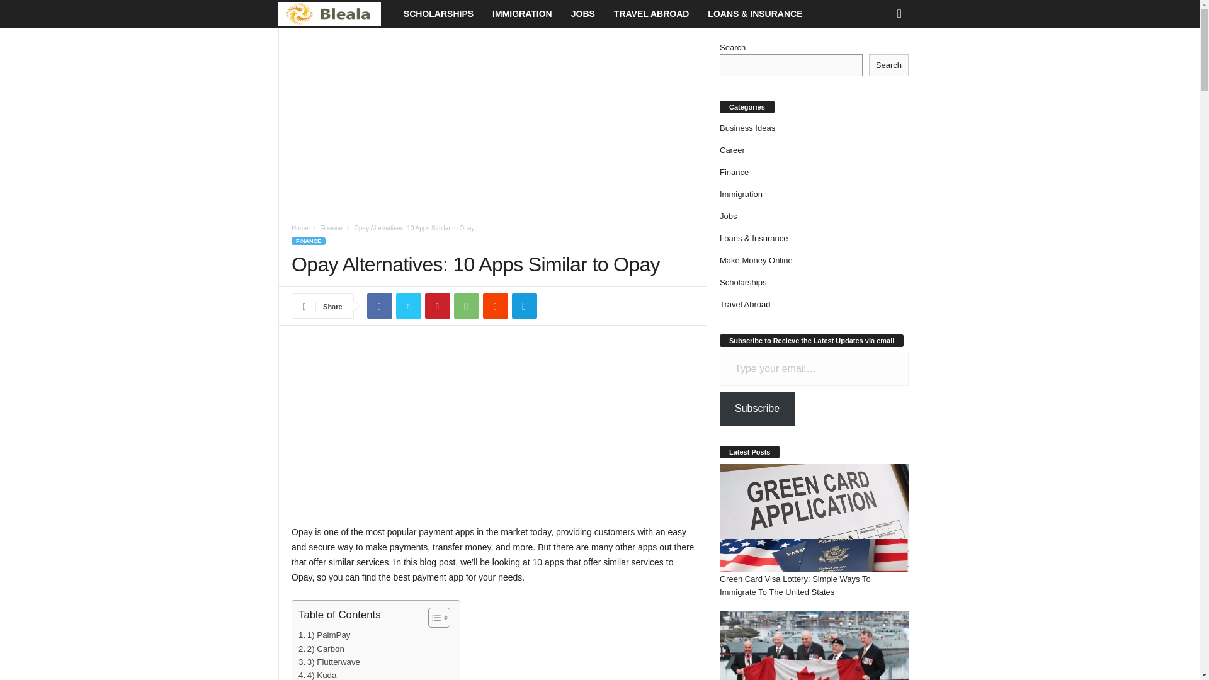  I want to click on Finance, so click(331, 228).